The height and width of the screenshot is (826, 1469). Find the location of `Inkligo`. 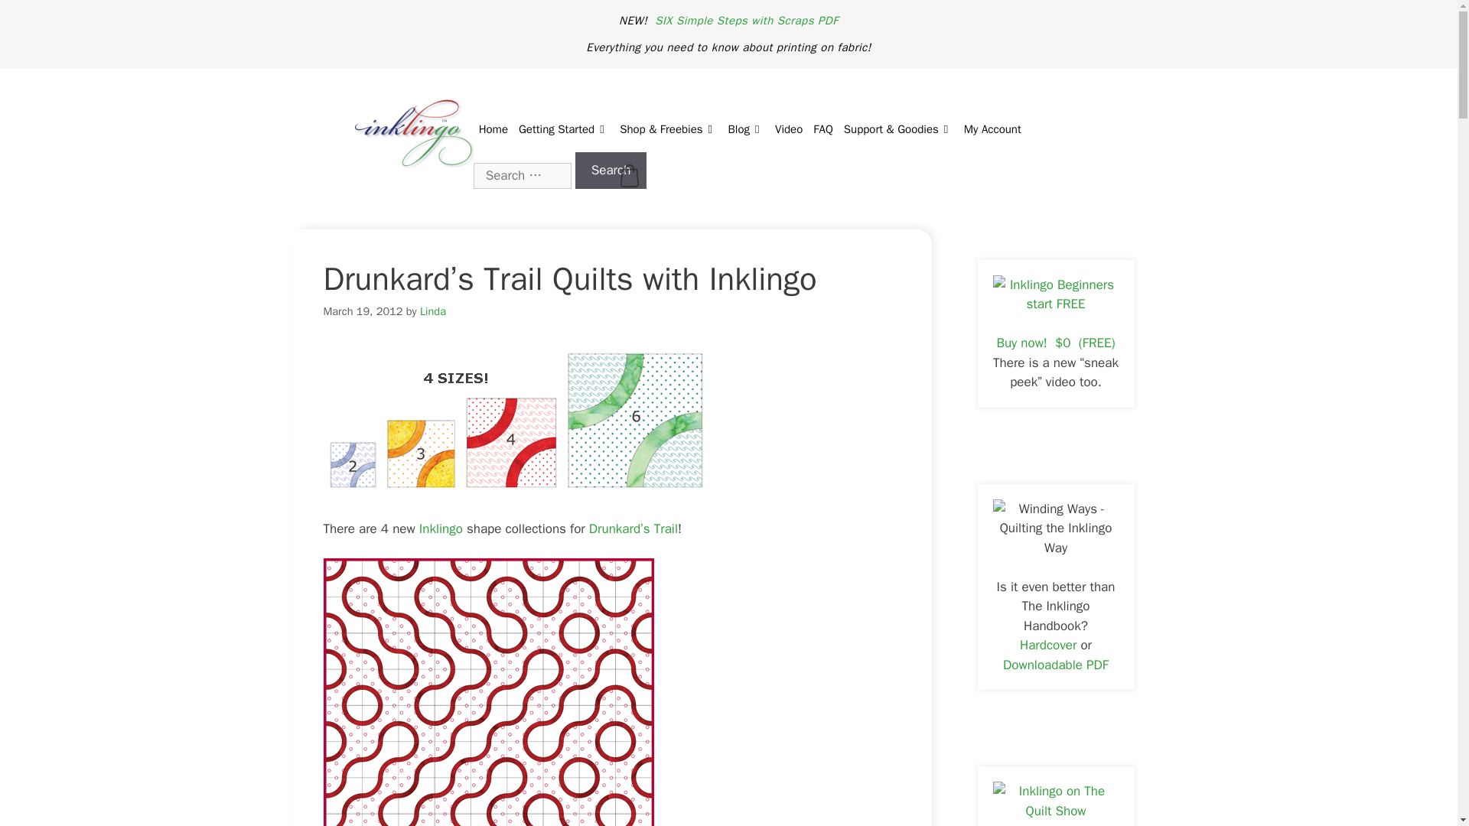

Inkligo is located at coordinates (441, 529).